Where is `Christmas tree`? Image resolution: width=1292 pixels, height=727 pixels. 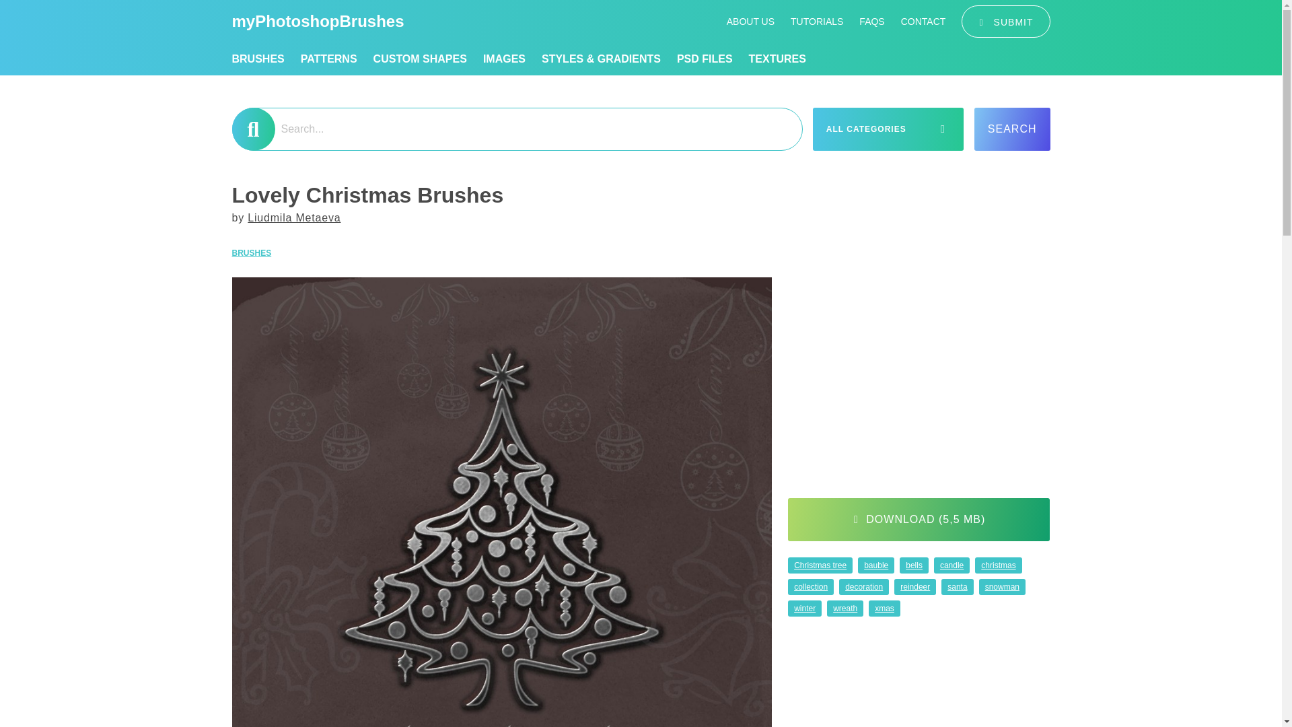
Christmas tree is located at coordinates (820, 565).